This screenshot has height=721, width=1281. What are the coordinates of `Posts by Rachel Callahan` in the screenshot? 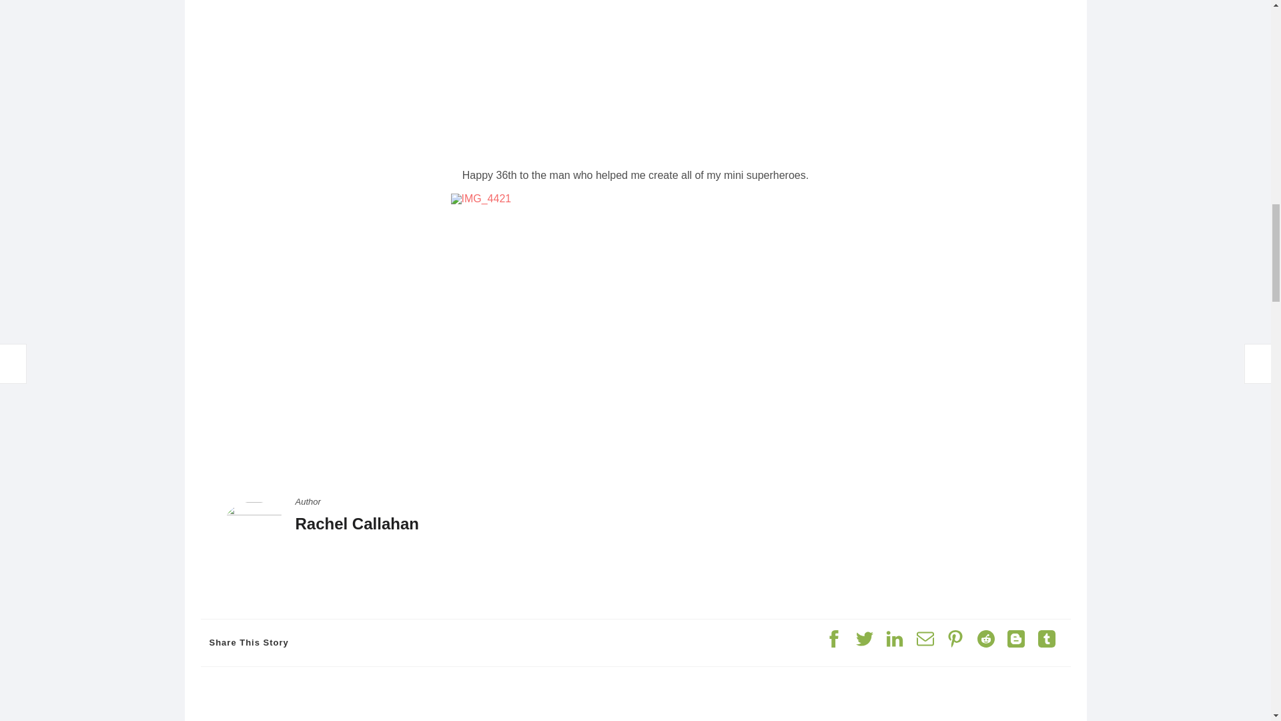 It's located at (356, 523).